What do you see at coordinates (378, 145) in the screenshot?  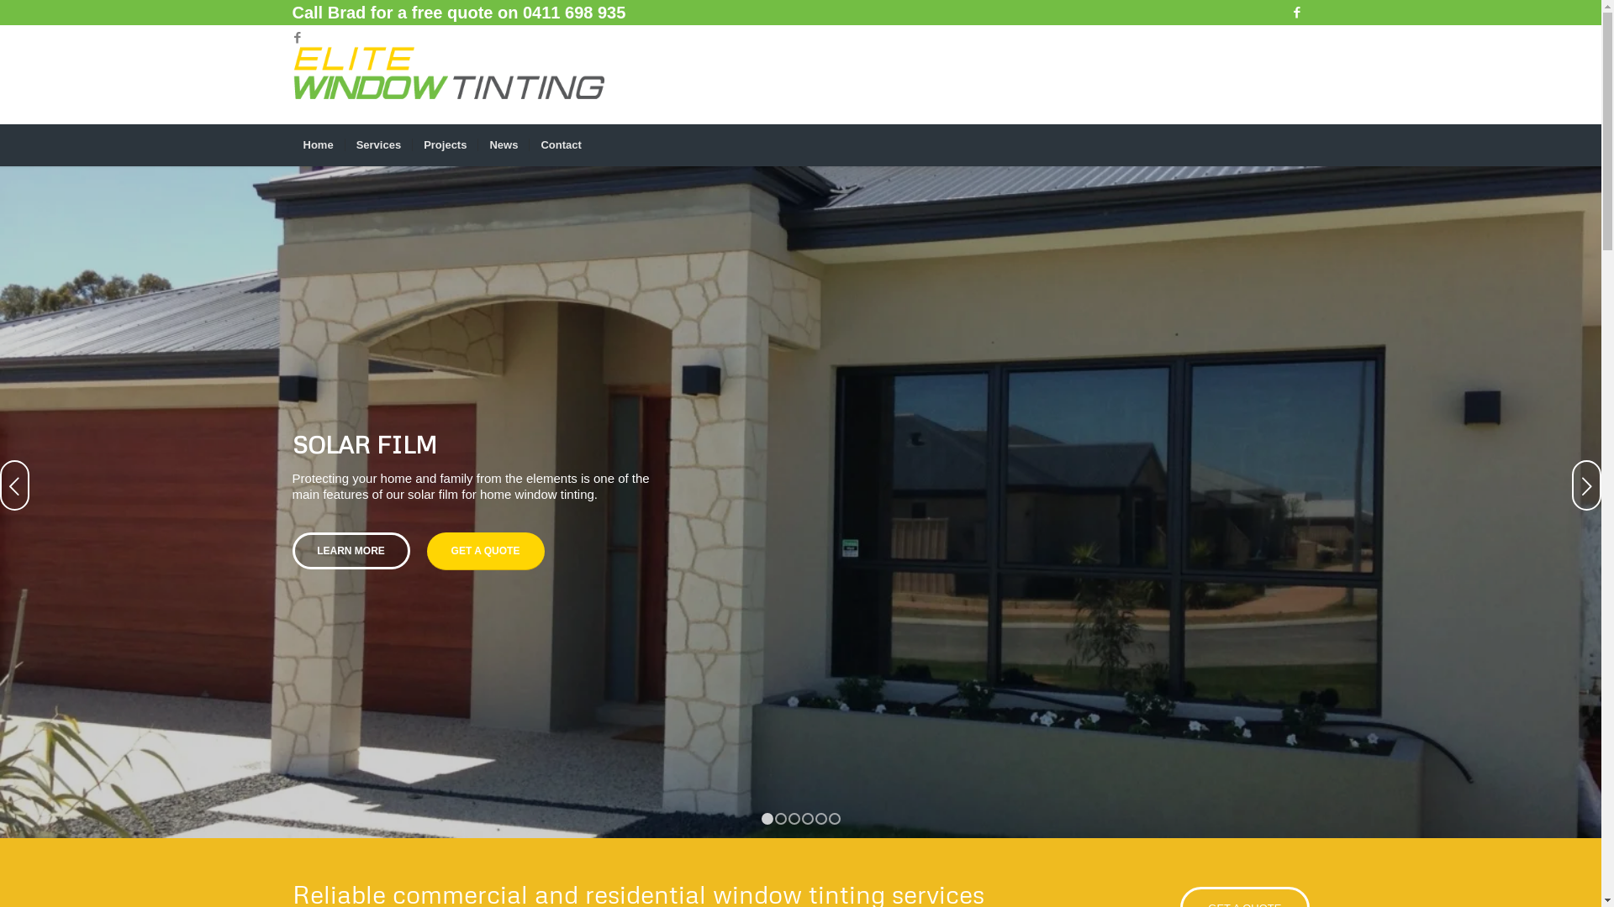 I see `Services` at bounding box center [378, 145].